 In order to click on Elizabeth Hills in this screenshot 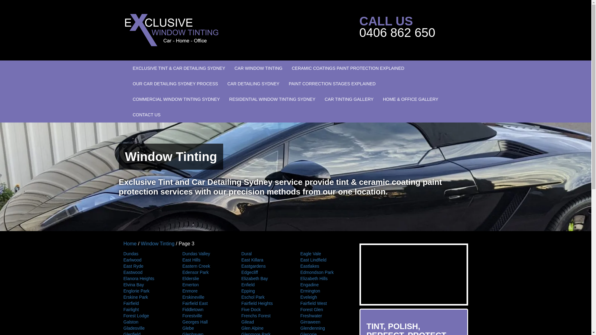, I will do `click(325, 279)`.